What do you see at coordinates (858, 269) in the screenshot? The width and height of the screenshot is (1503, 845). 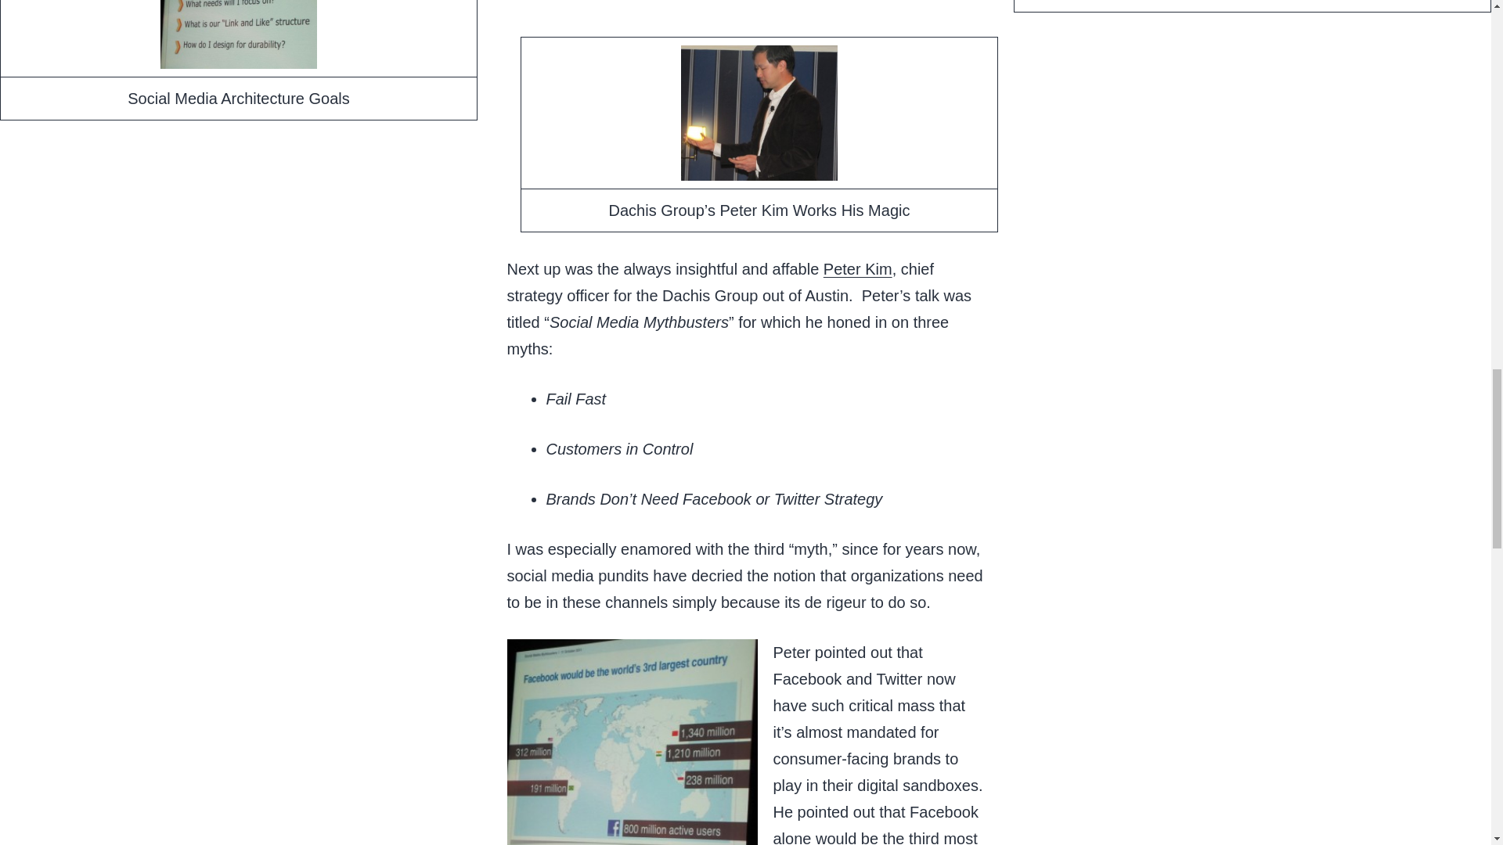 I see `Peter Kim` at bounding box center [858, 269].